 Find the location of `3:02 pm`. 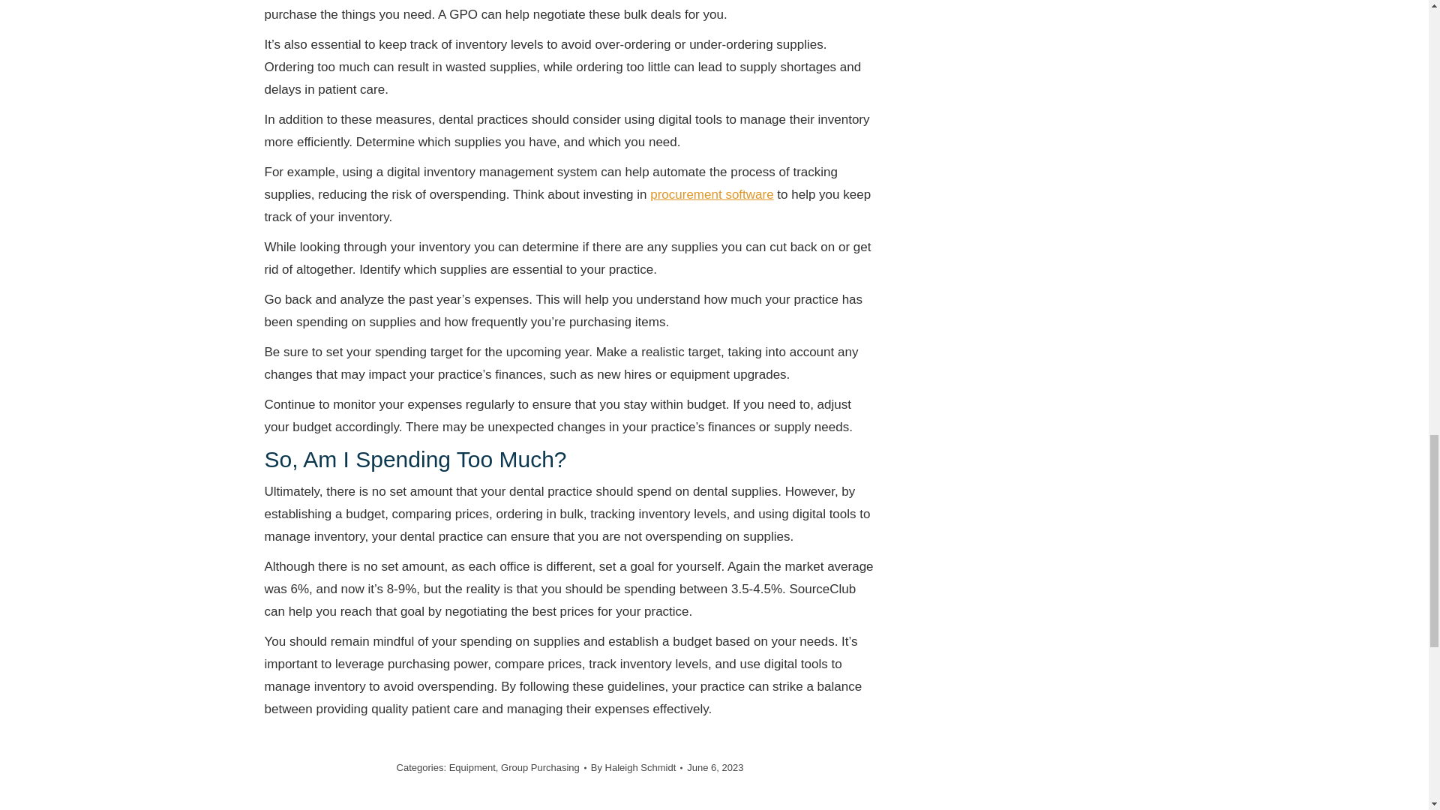

3:02 pm is located at coordinates (714, 766).